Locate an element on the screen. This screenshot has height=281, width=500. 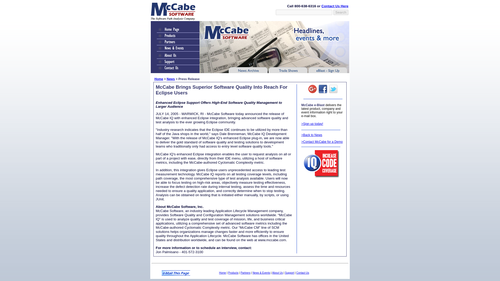
News is located at coordinates (170, 79).